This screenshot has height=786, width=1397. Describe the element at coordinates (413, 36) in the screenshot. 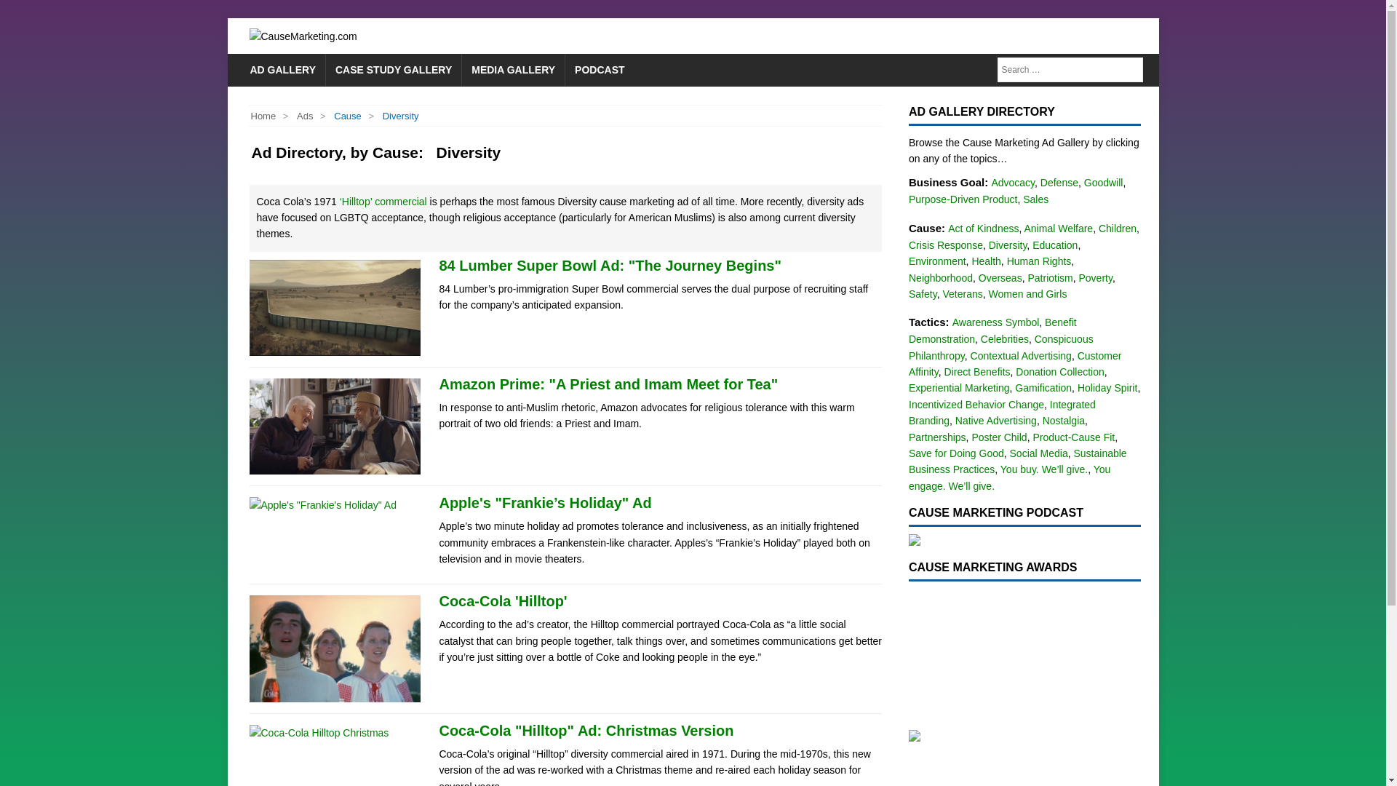

I see `CauseMarketing.com` at that location.